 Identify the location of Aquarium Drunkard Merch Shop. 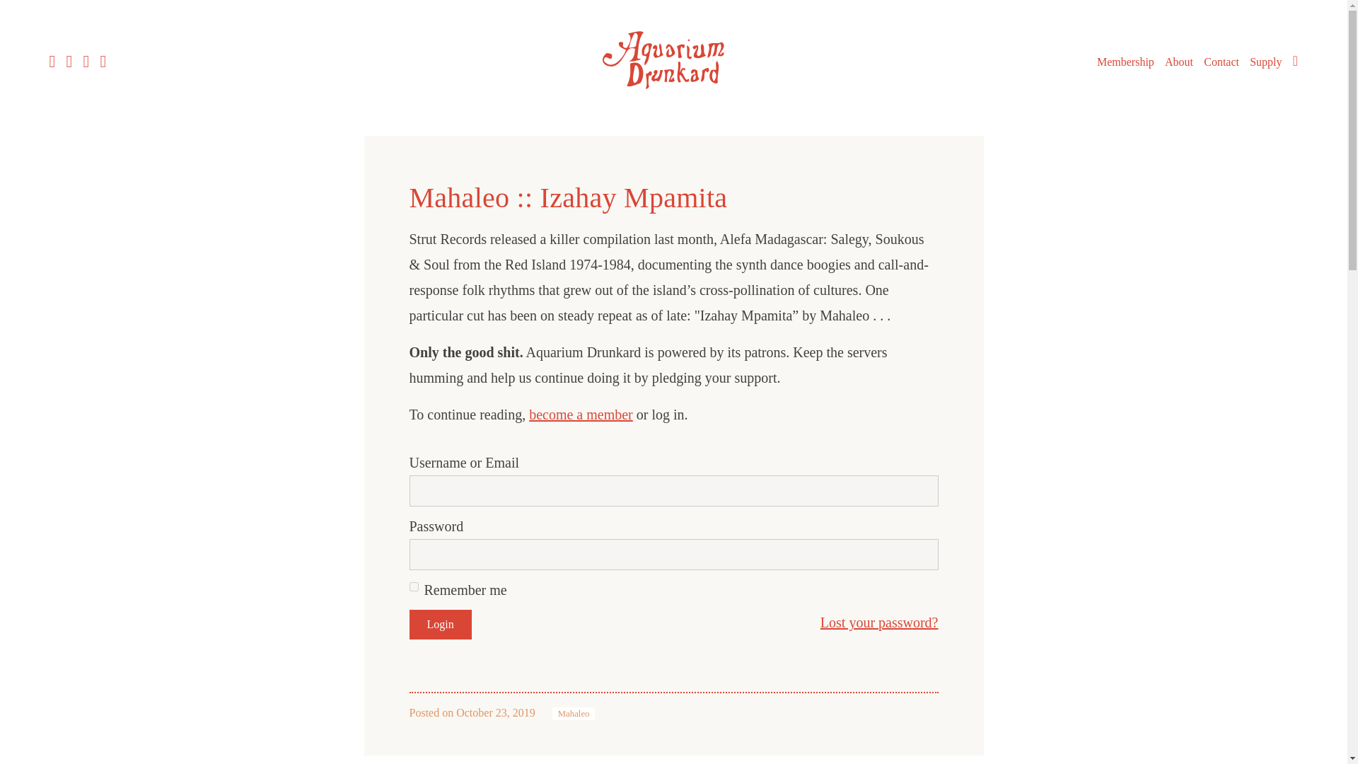
(1265, 62).